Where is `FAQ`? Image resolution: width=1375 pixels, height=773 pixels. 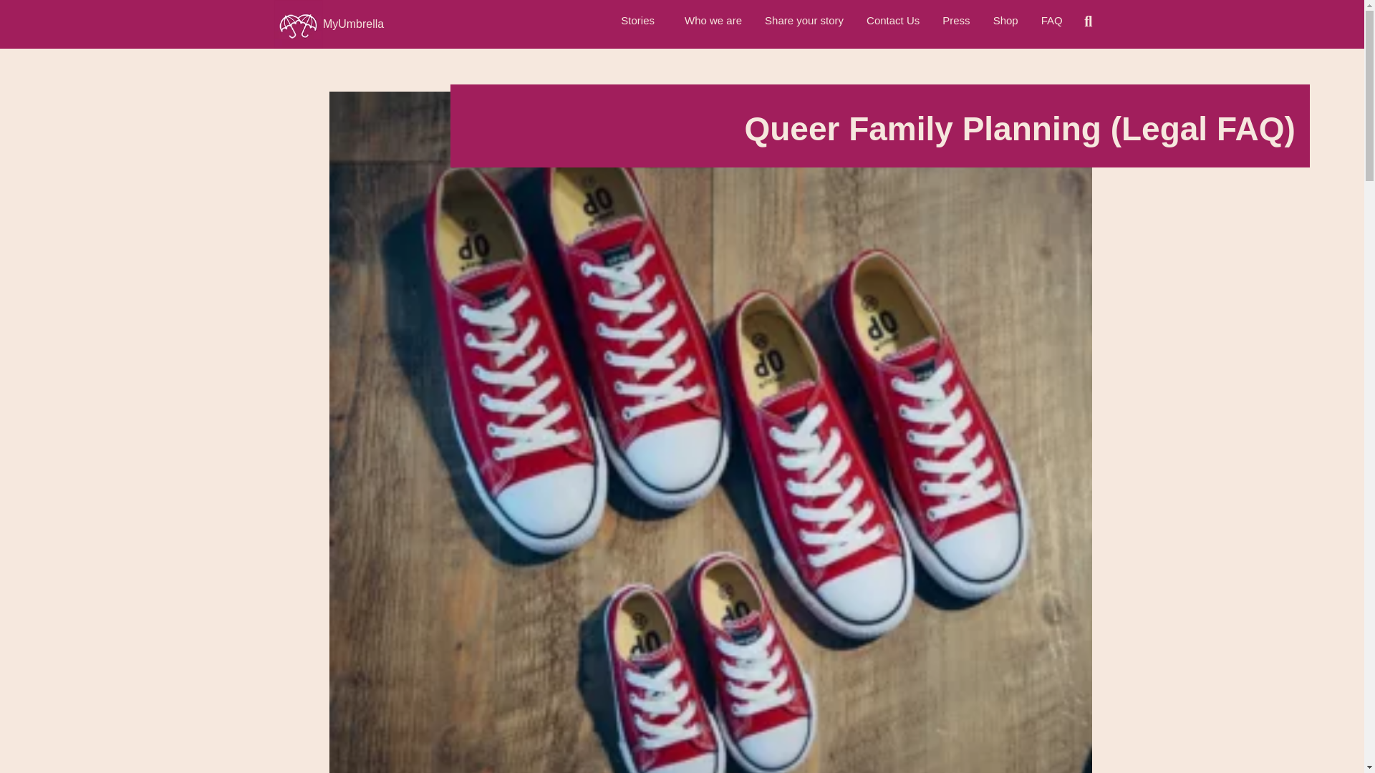 FAQ is located at coordinates (1051, 20).